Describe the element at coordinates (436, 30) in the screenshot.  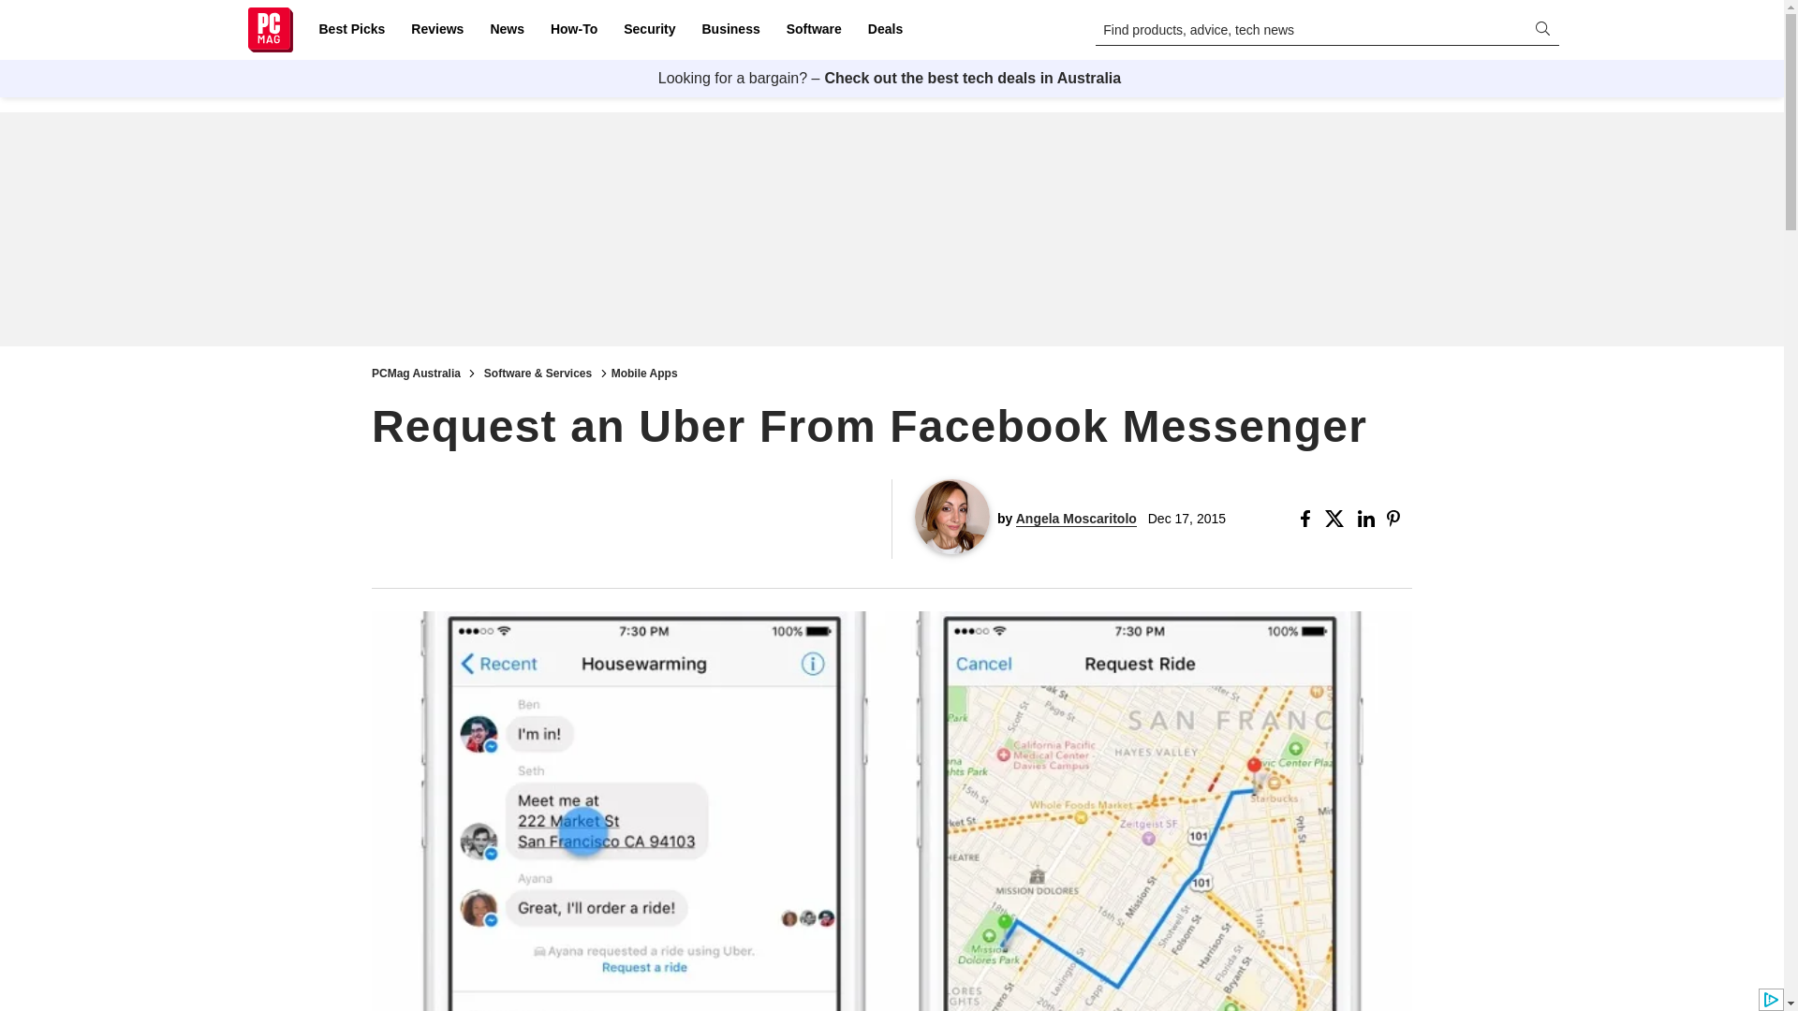
I see `Reviews` at that location.